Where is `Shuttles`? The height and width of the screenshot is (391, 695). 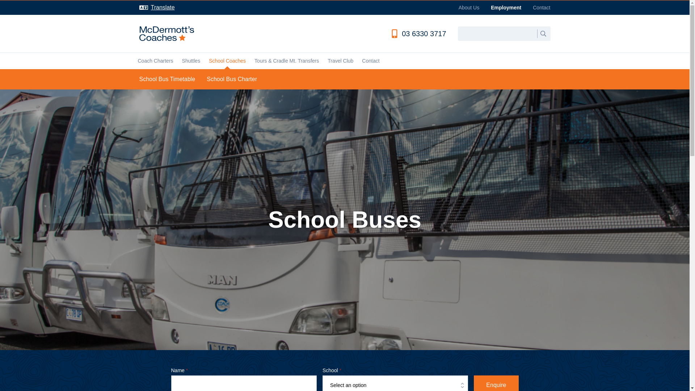 Shuttles is located at coordinates (191, 61).